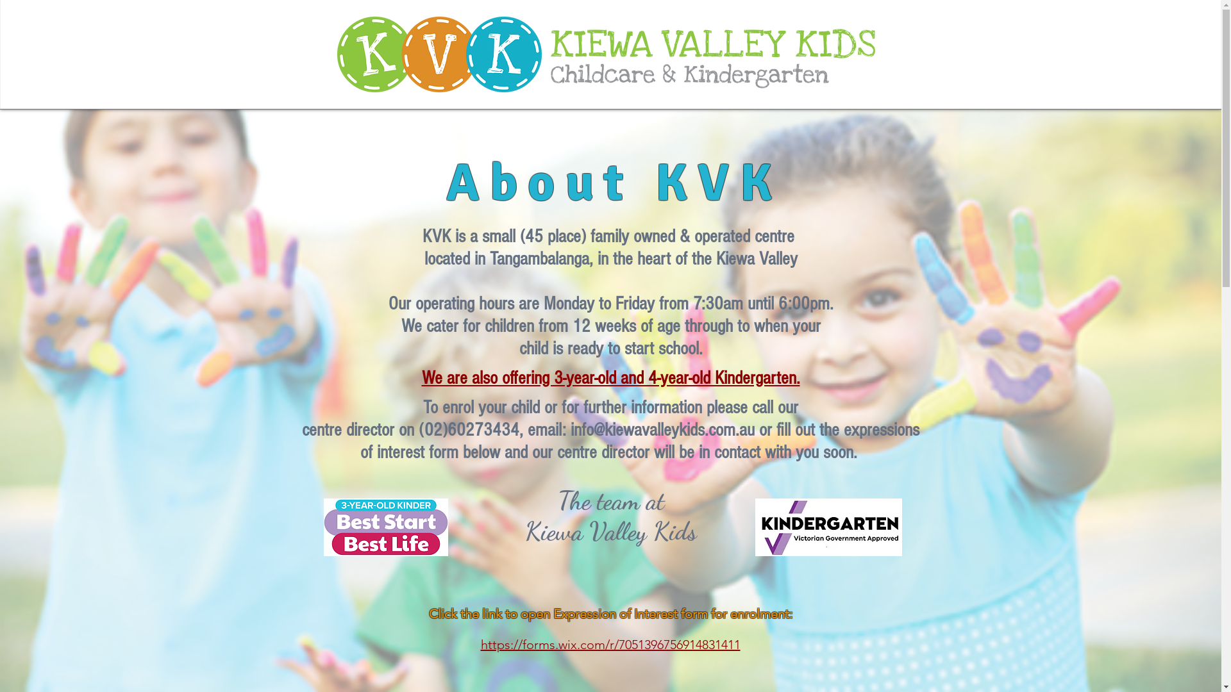  I want to click on 3 Year Old Kindergarten.png, so click(385, 527).